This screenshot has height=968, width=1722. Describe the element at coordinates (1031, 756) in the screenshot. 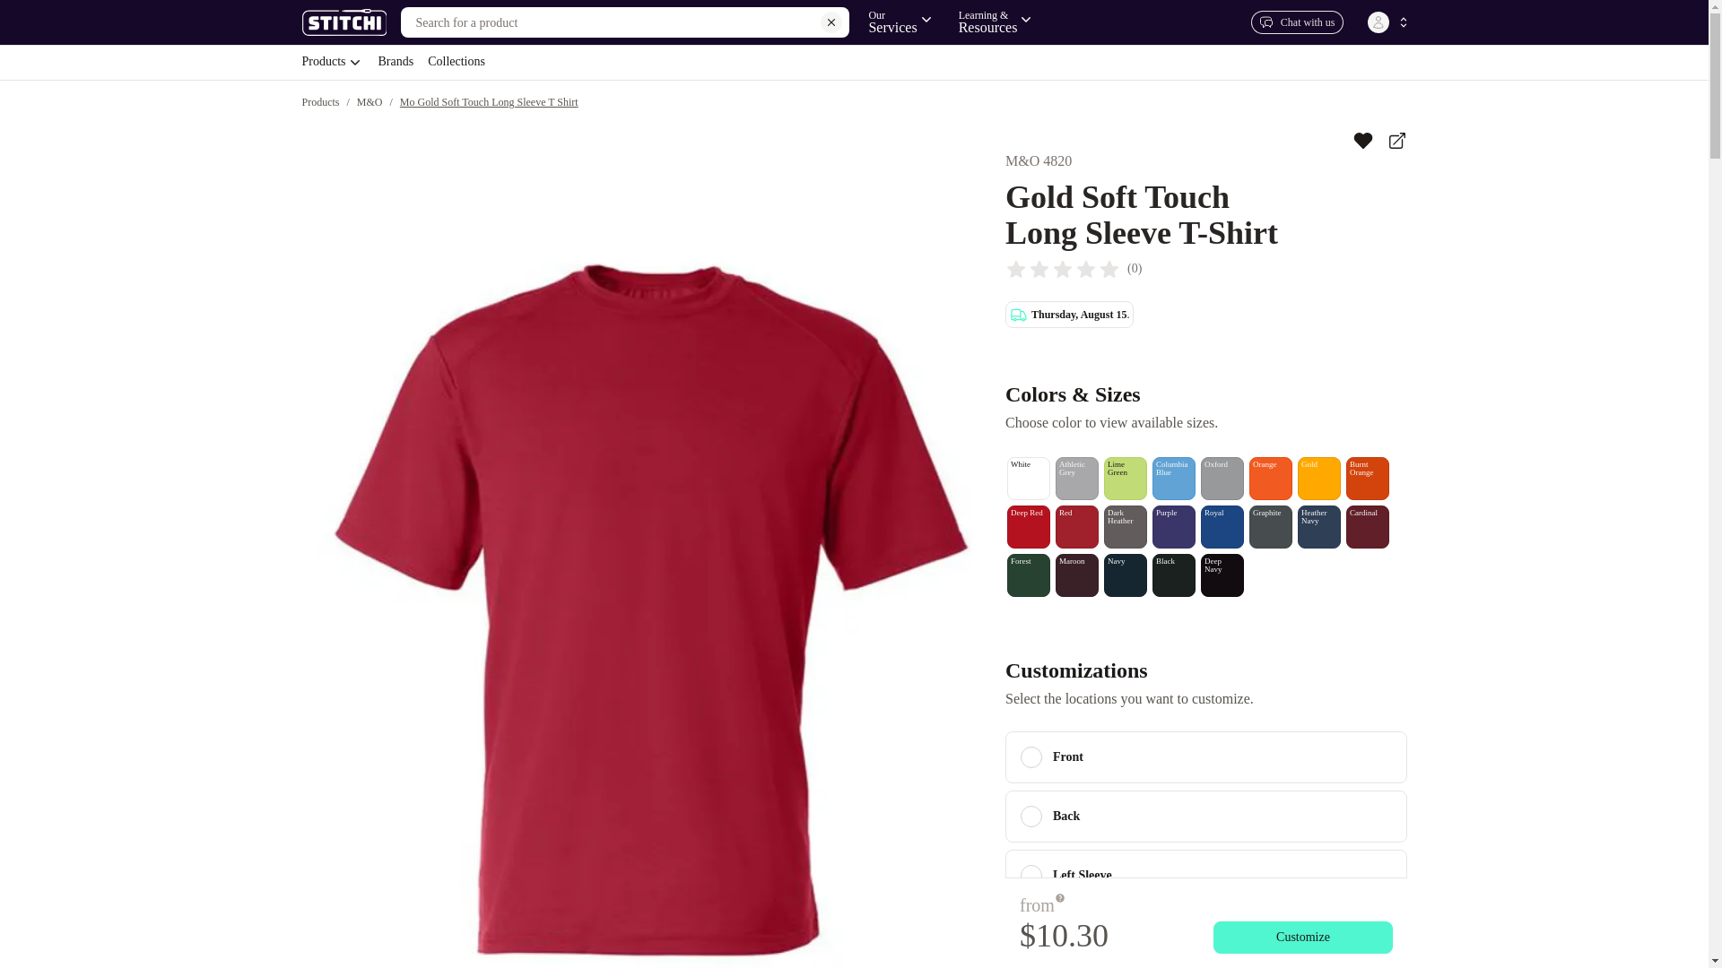

I see `checked` at that location.